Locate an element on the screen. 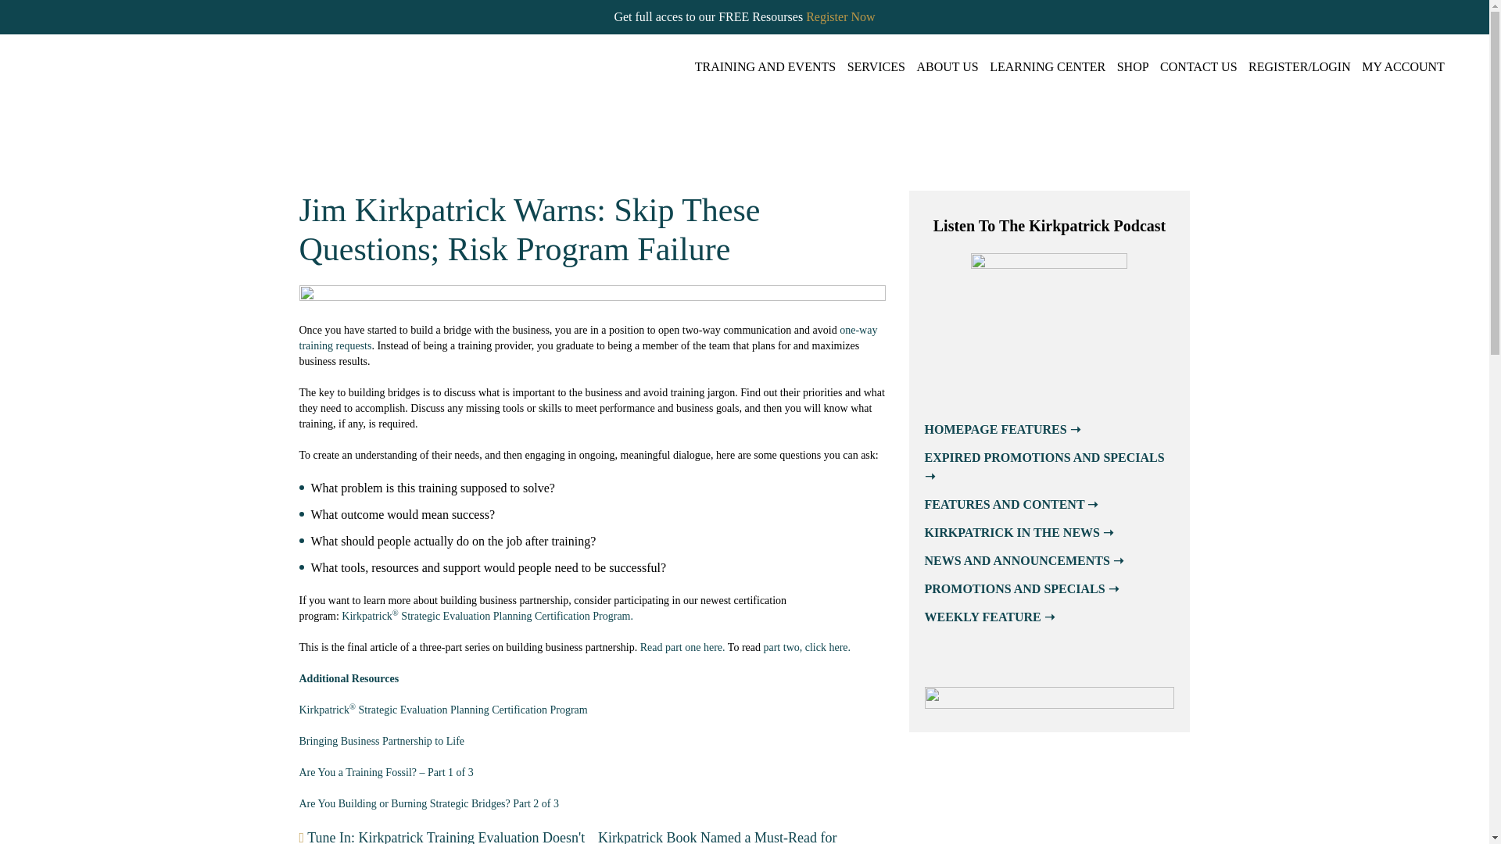  Bringing Business Partnership to Life is located at coordinates (382, 741).